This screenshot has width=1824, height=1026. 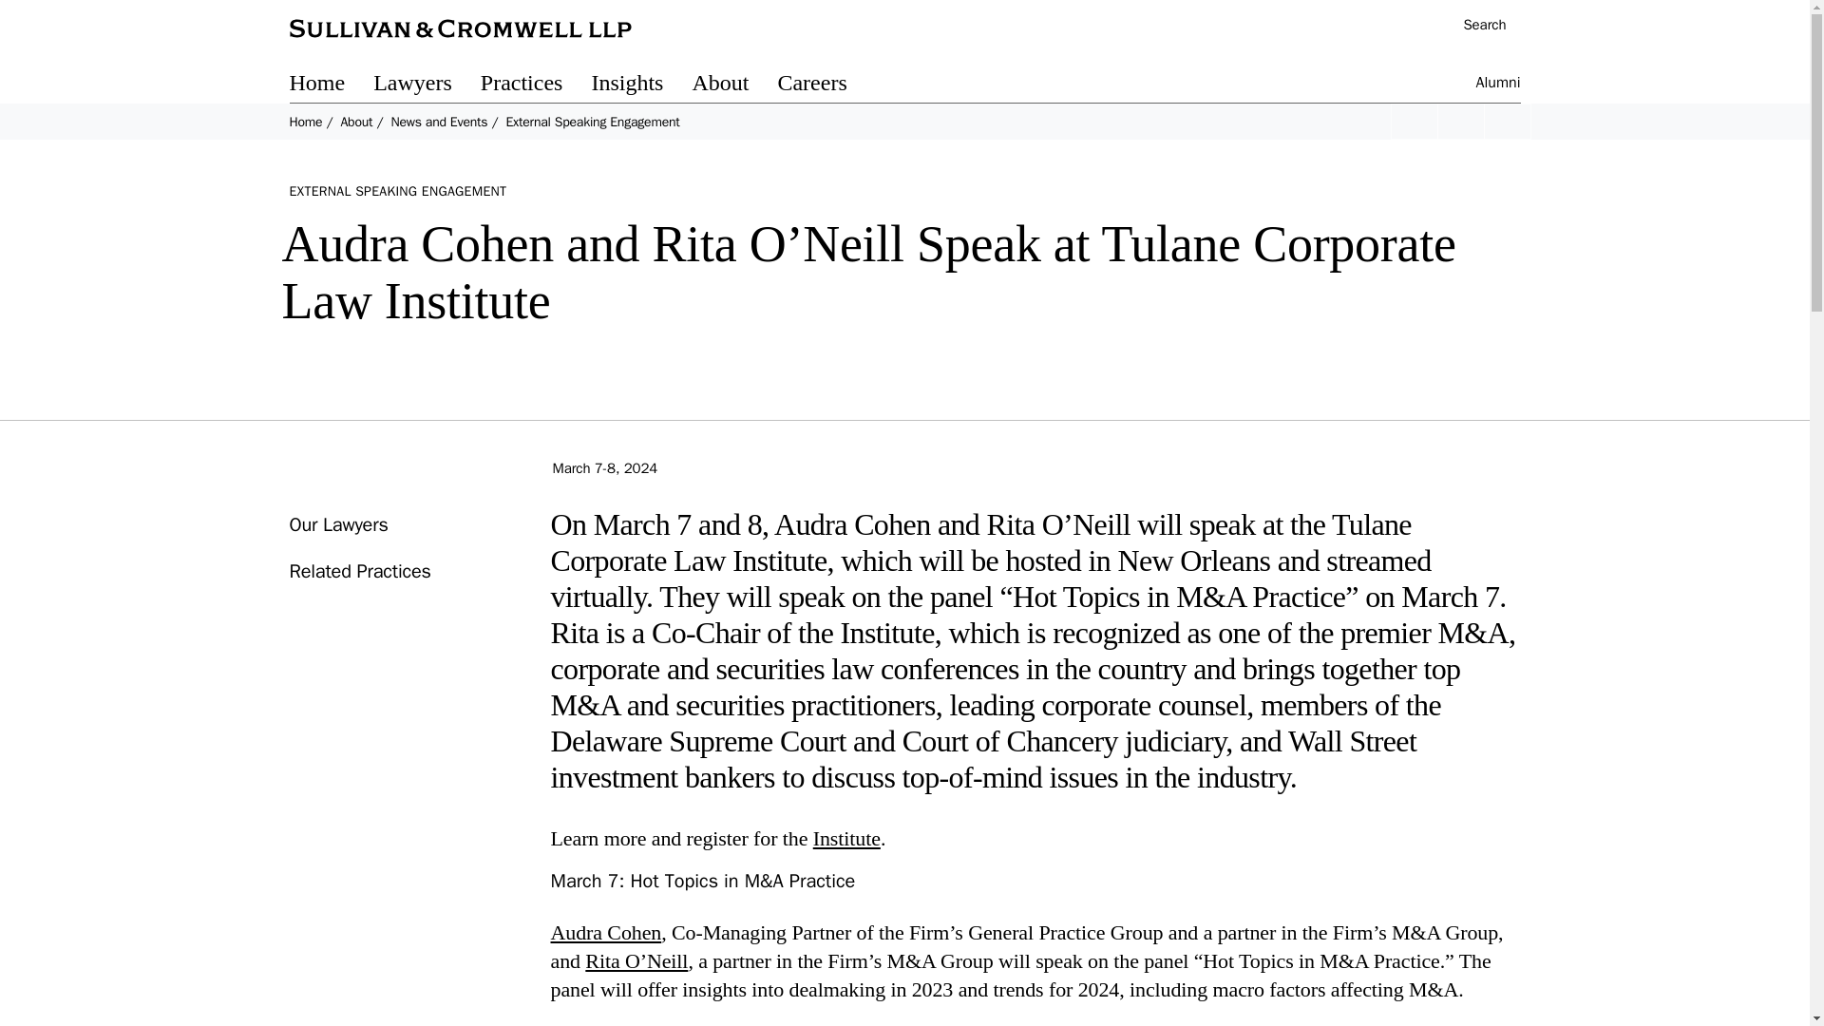 I want to click on News and Events, so click(x=438, y=122).